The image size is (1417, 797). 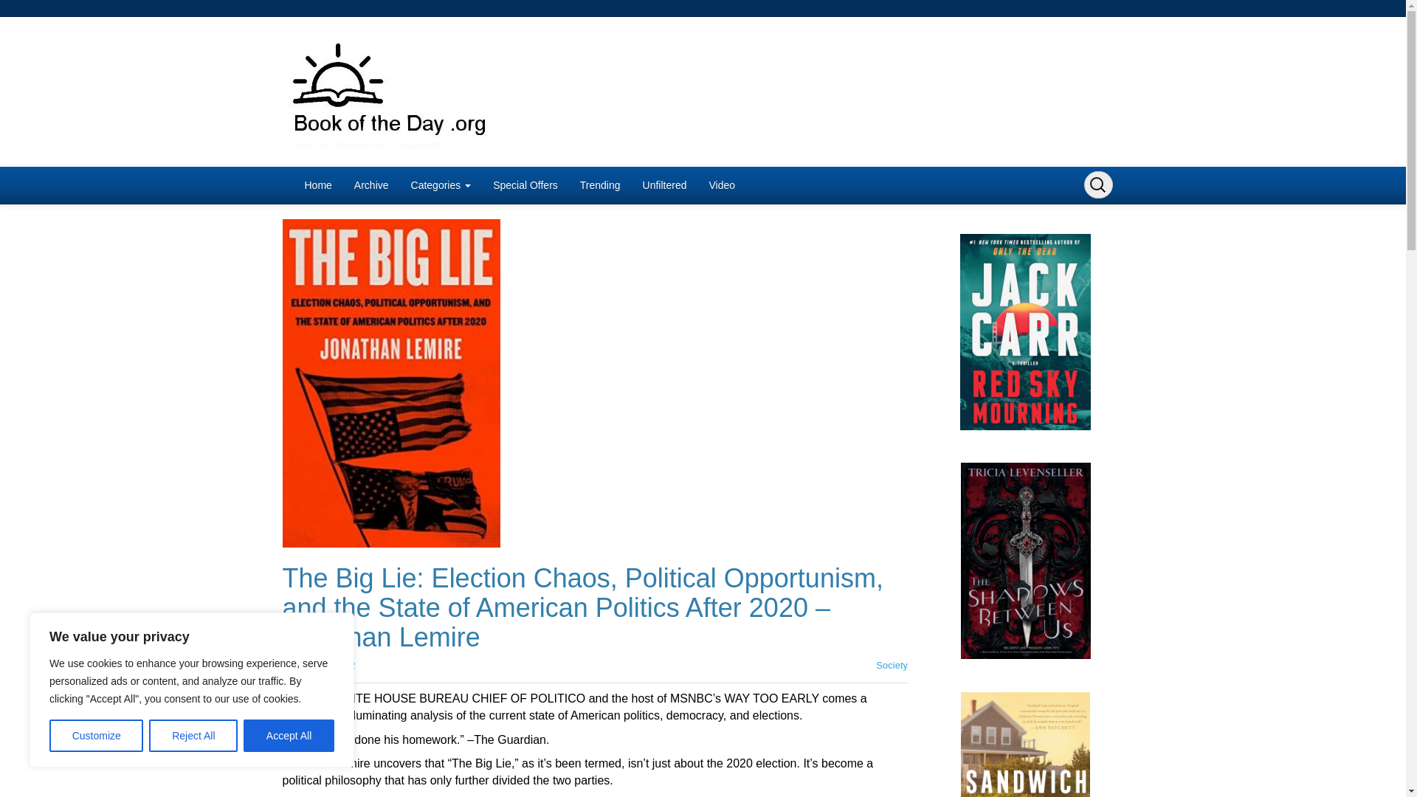 What do you see at coordinates (370, 184) in the screenshot?
I see `Archive` at bounding box center [370, 184].